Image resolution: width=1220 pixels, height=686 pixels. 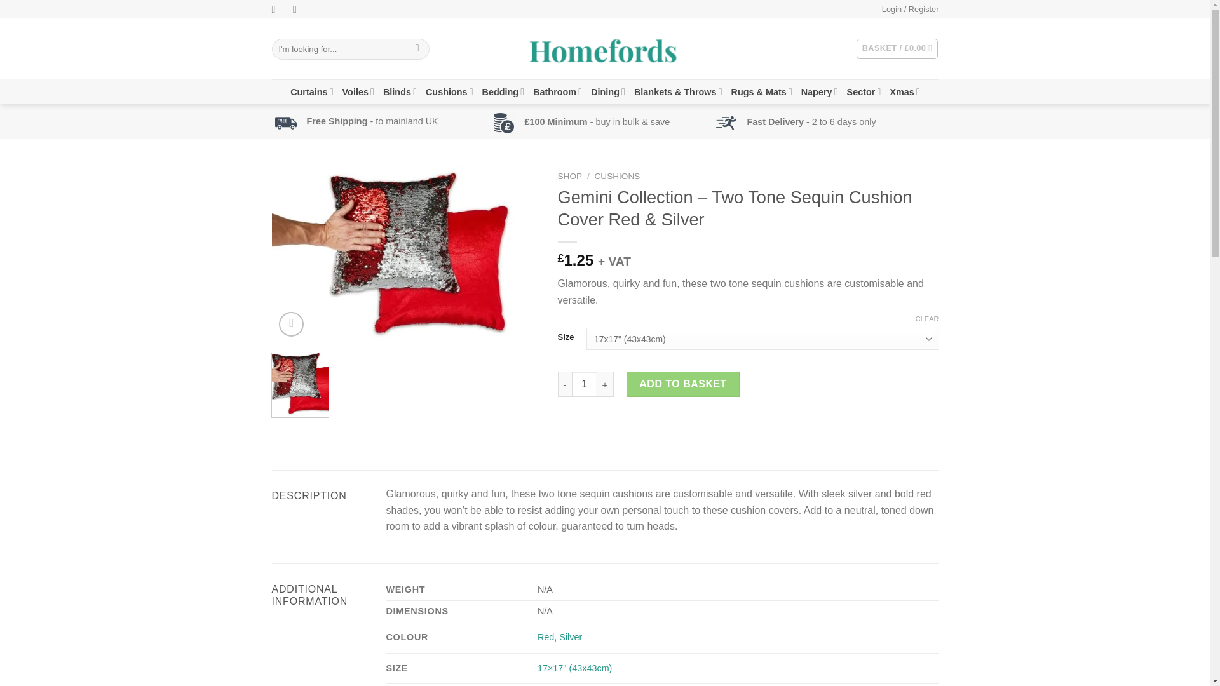 What do you see at coordinates (417, 48) in the screenshot?
I see `Search` at bounding box center [417, 48].